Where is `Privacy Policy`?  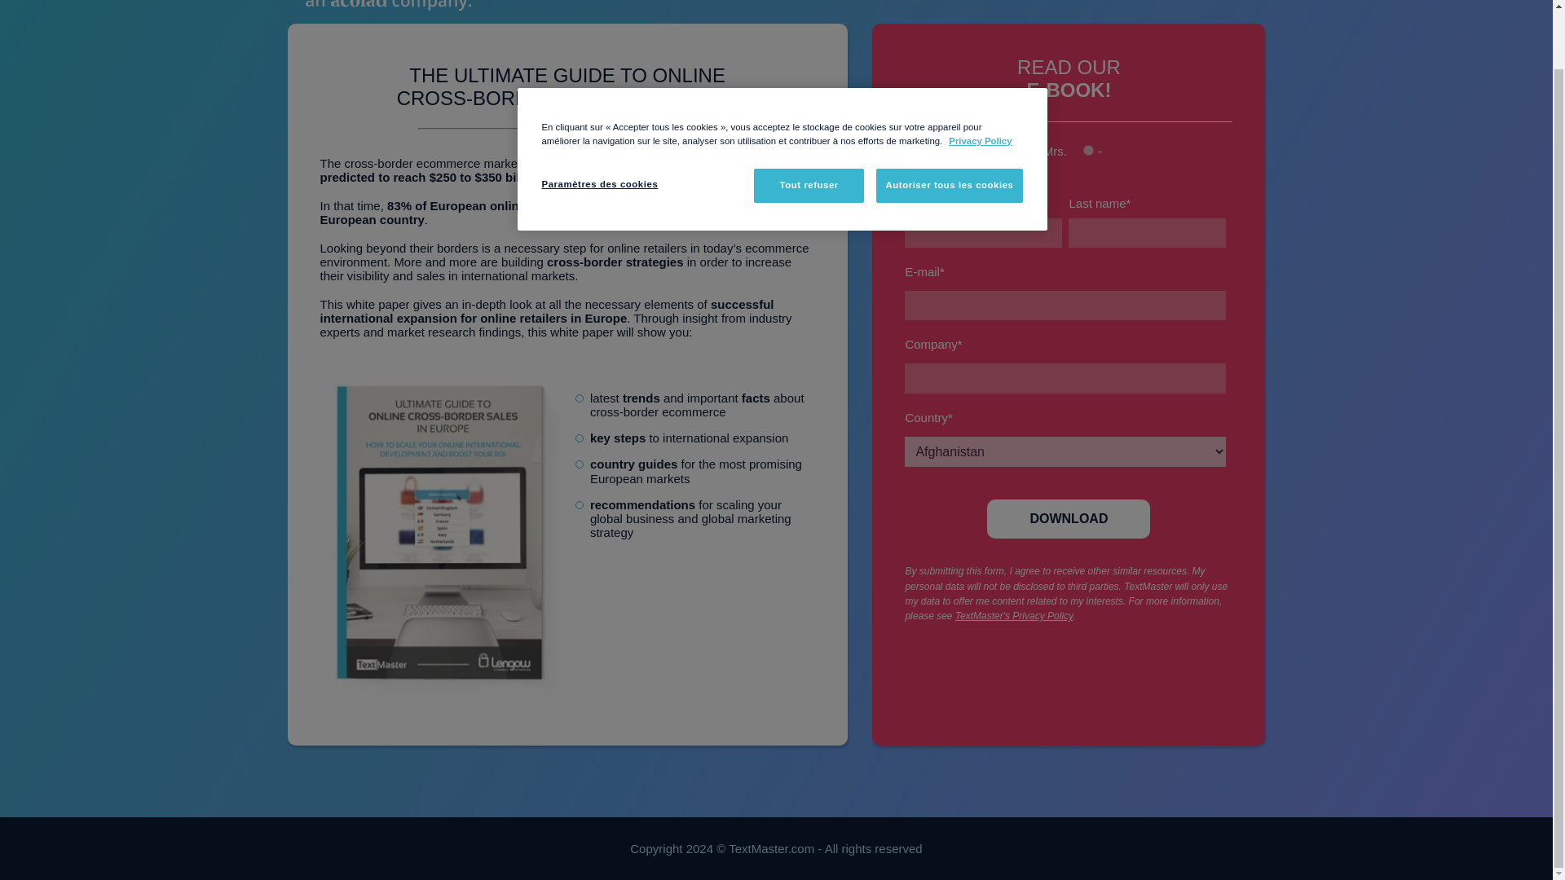
Privacy Policy is located at coordinates (980, 77).